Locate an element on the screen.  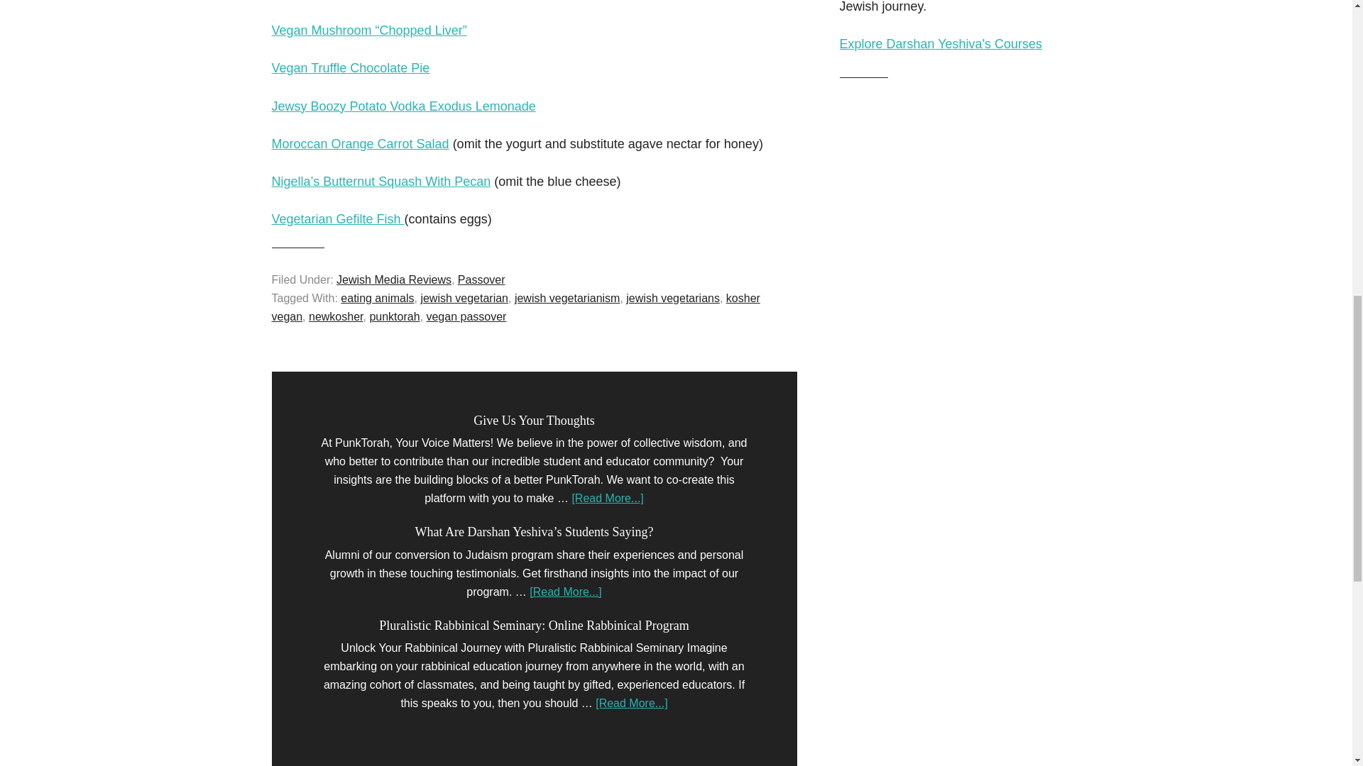
vegan passover is located at coordinates (466, 316).